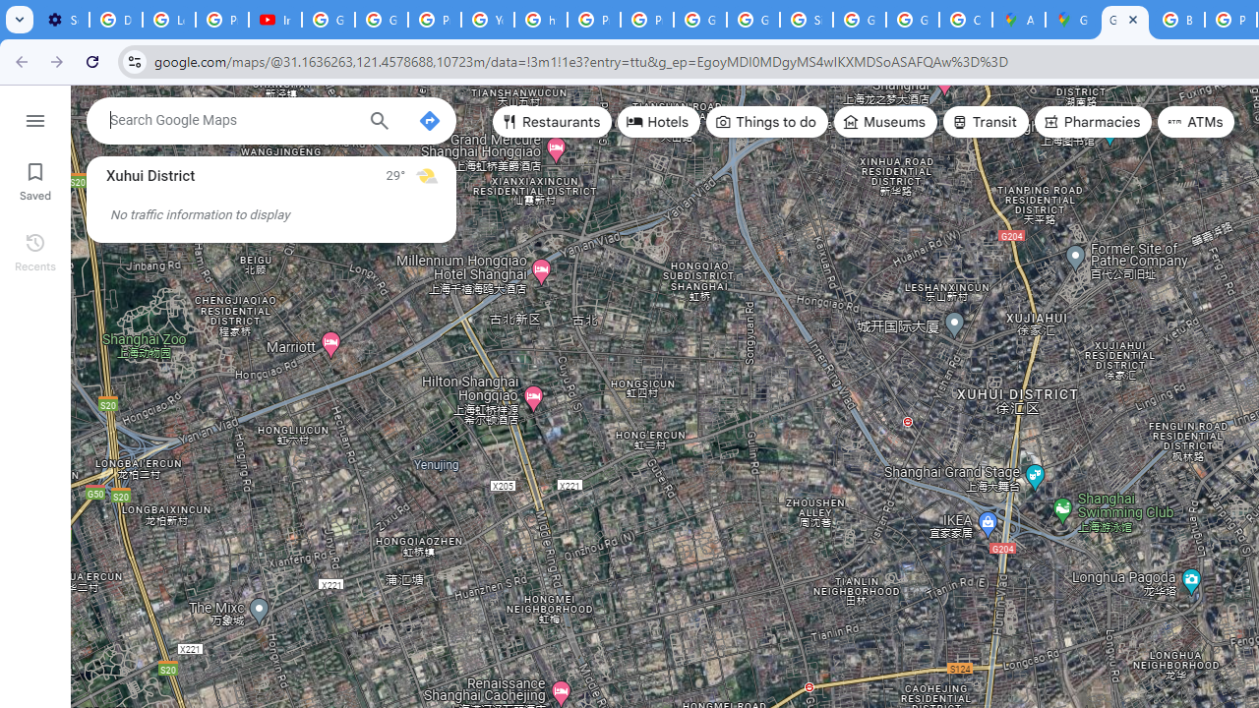  What do you see at coordinates (63, 20) in the screenshot?
I see `Settings - Customize profile` at bounding box center [63, 20].